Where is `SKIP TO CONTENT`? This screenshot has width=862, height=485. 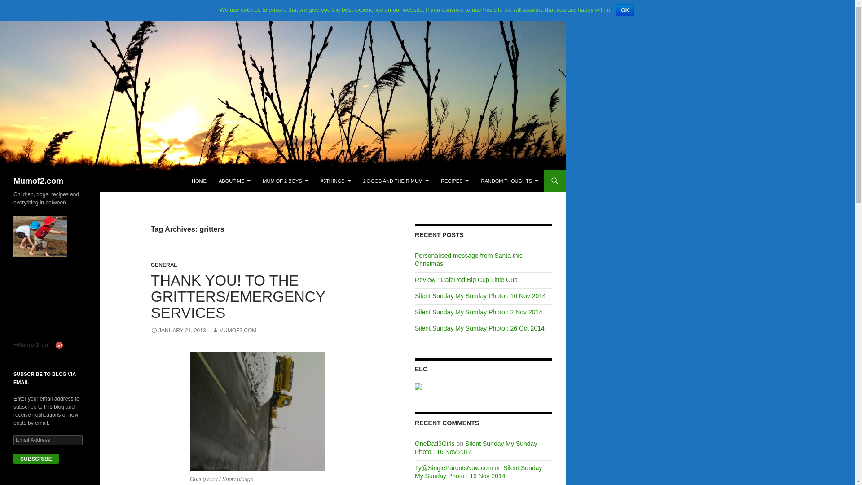
SKIP TO CONTENT is located at coordinates (214, 174).